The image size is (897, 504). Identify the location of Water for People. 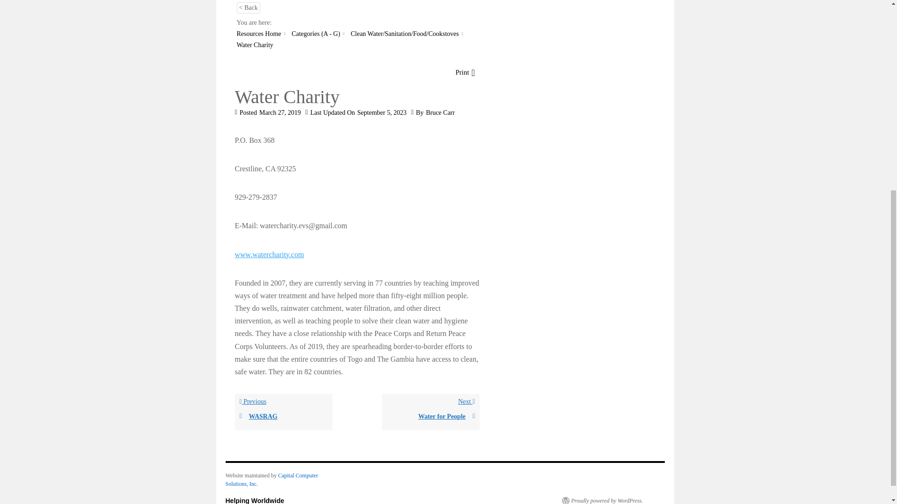
(271, 480).